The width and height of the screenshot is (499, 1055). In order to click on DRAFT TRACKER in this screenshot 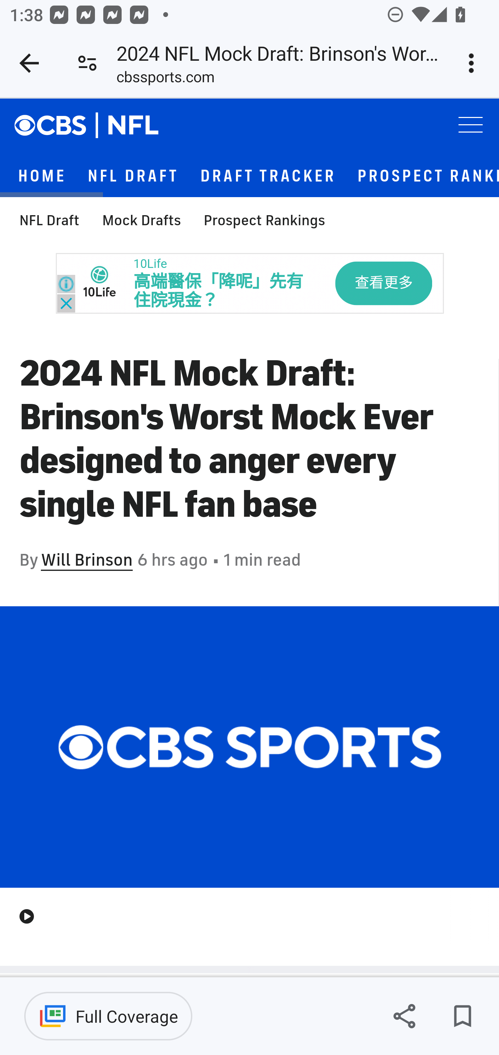, I will do `click(269, 177)`.